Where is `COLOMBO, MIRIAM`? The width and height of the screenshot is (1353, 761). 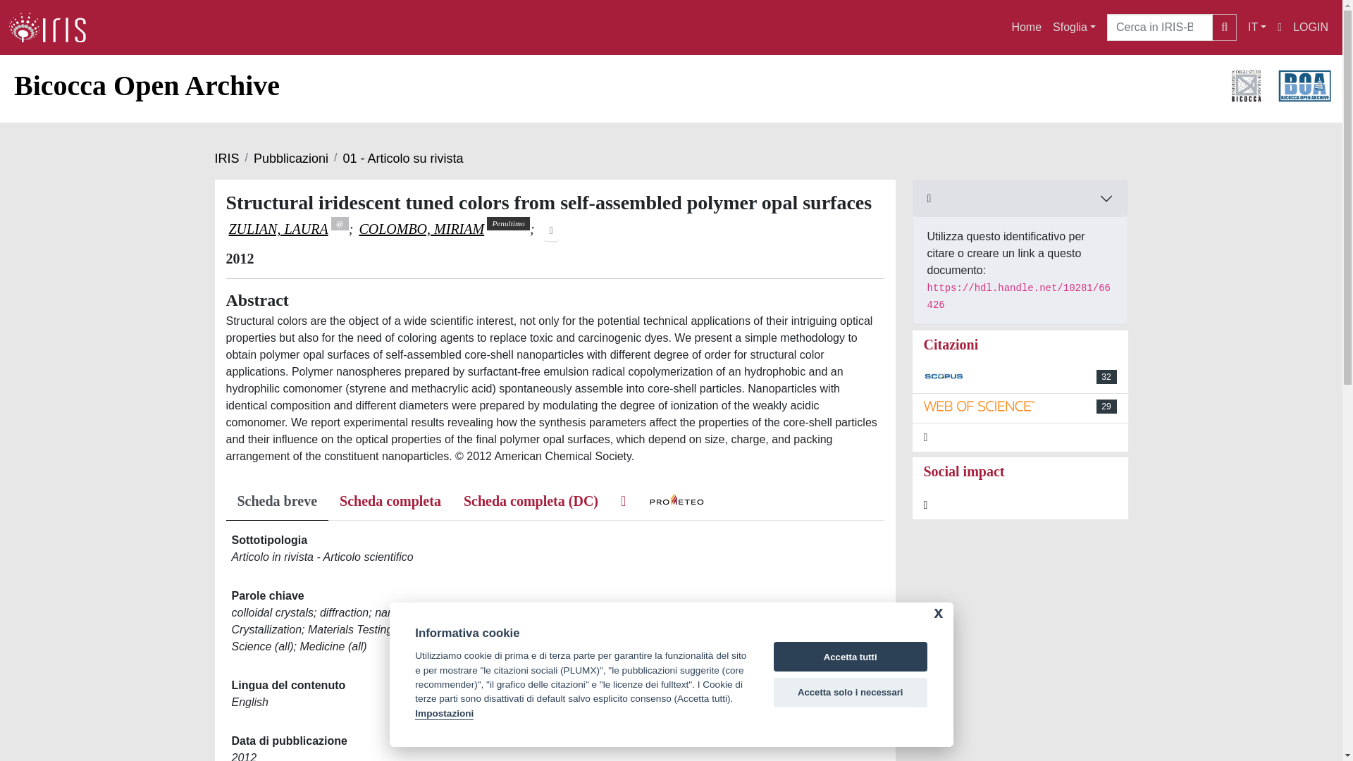 COLOMBO, MIRIAM is located at coordinates (421, 228).